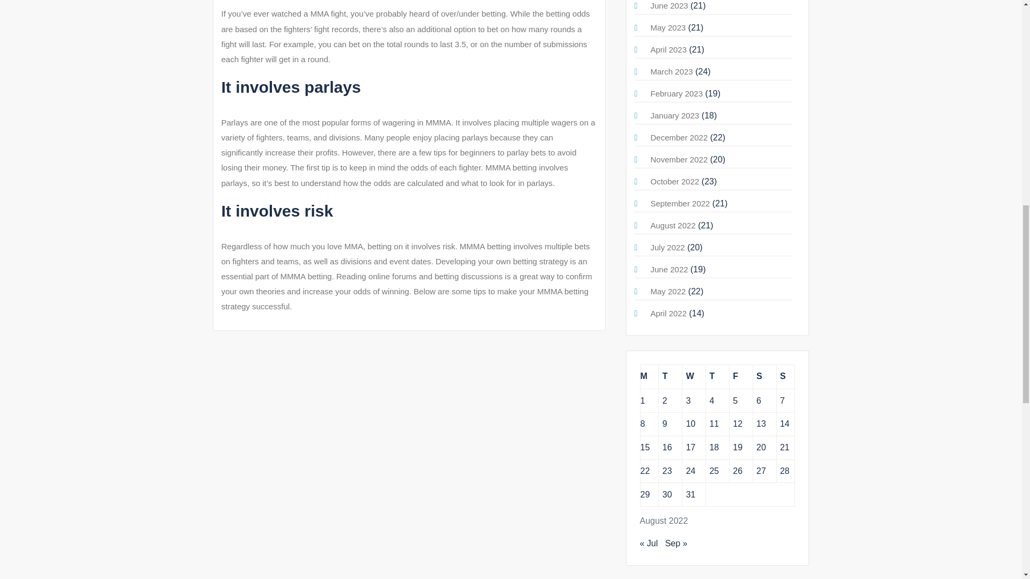  Describe the element at coordinates (667, 247) in the screenshot. I see `July 2022` at that location.